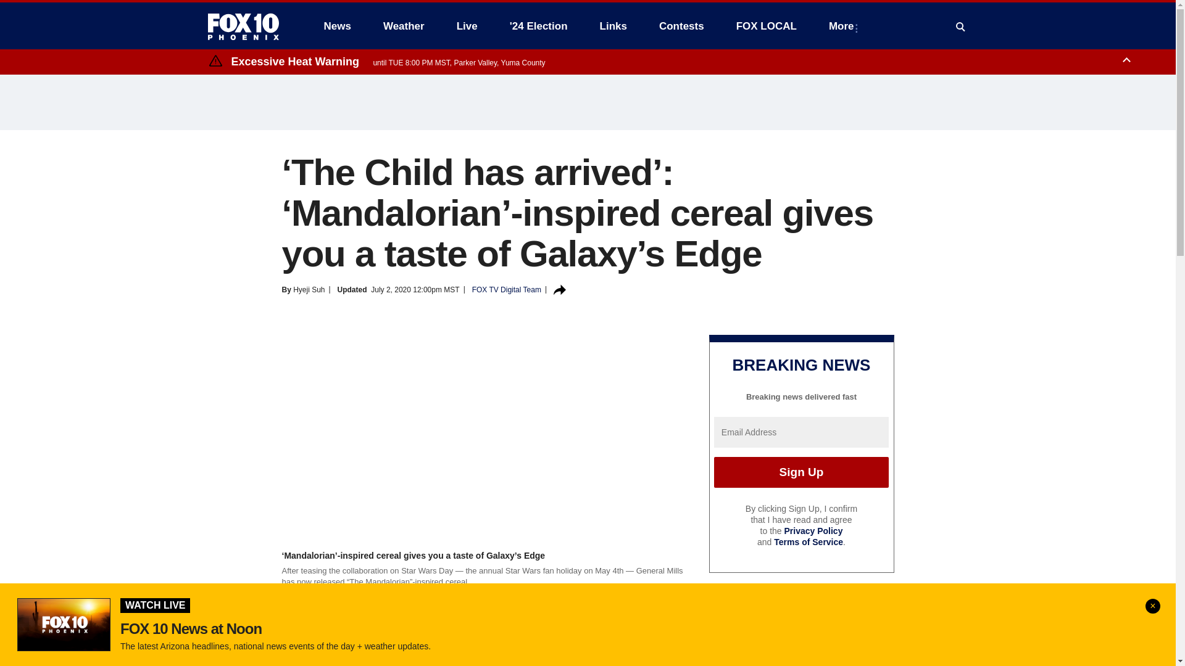 The image size is (1185, 666). What do you see at coordinates (843, 26) in the screenshot?
I see `More` at bounding box center [843, 26].